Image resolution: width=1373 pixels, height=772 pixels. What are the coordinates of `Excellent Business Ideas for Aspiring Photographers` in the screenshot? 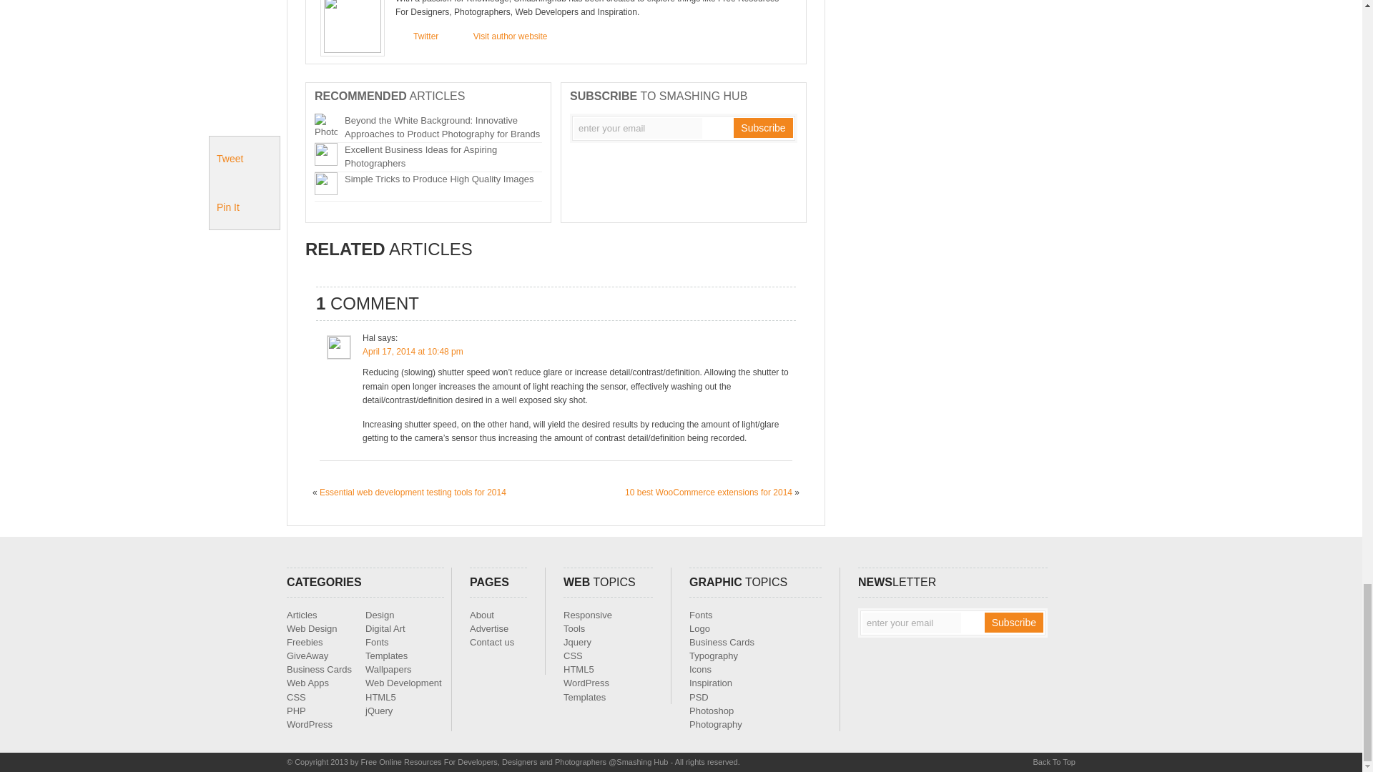 It's located at (420, 156).